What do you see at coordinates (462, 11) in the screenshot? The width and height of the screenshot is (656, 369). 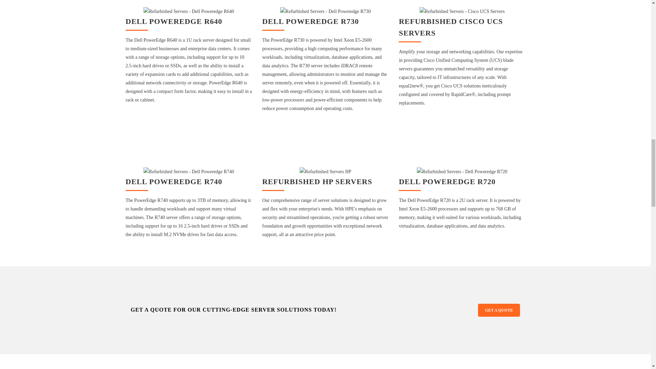 I see `Refurbished Servers - Cisco UCS Servers` at bounding box center [462, 11].